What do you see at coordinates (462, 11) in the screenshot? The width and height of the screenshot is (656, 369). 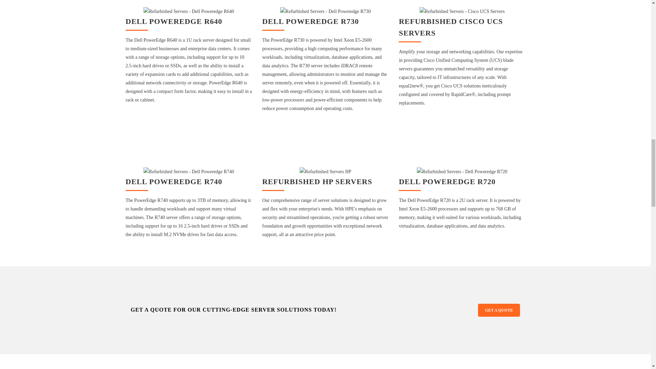 I see `Refurbished Servers - Cisco UCS Servers` at bounding box center [462, 11].